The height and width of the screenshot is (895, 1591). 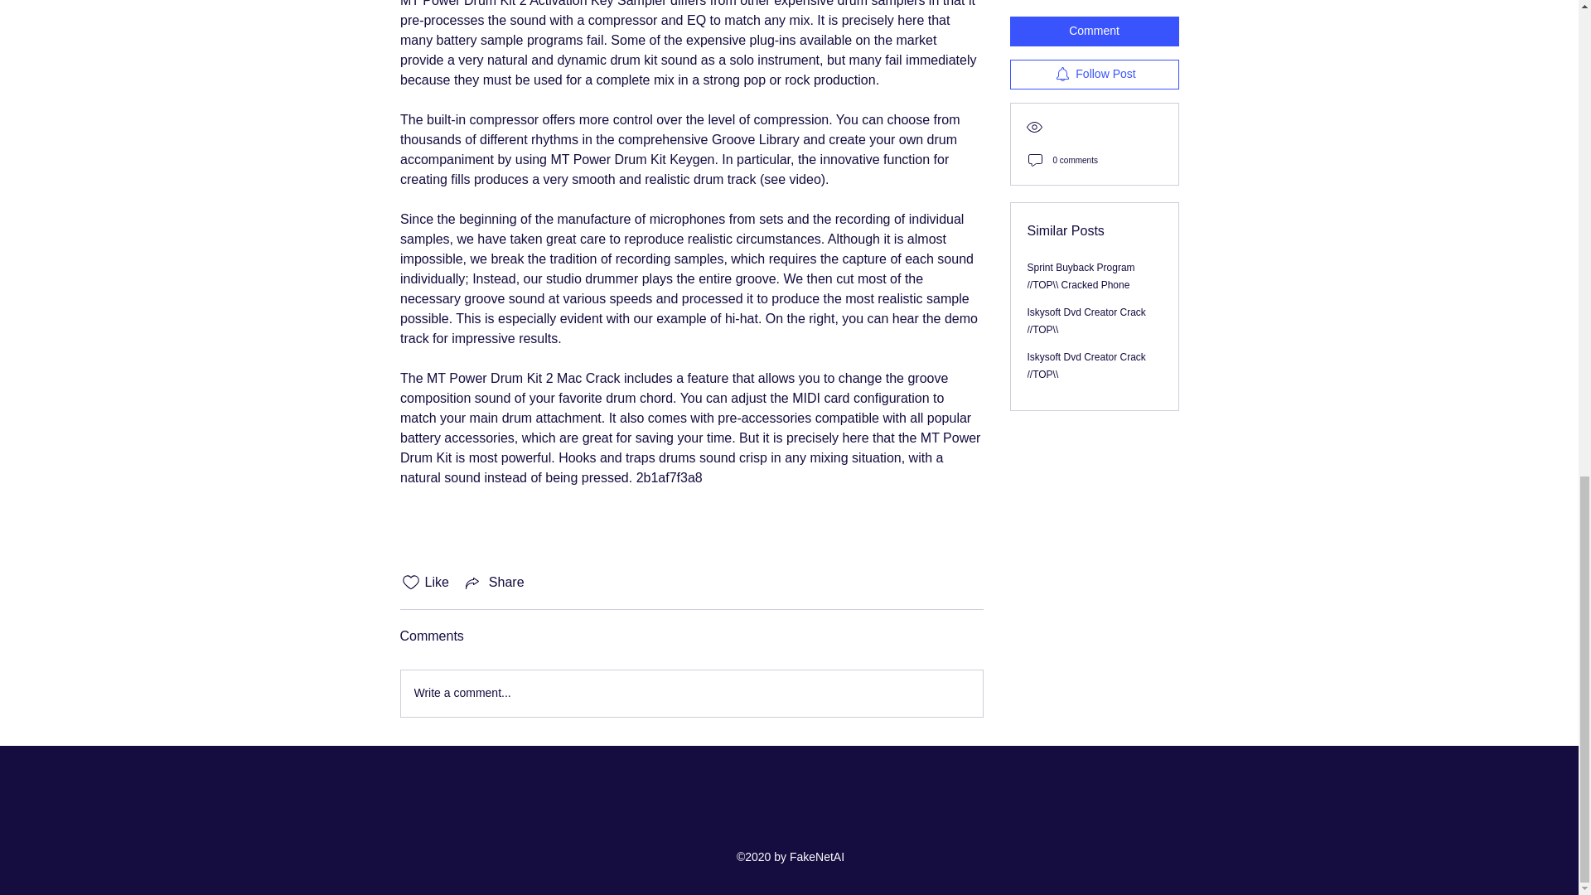 I want to click on Share, so click(x=494, y=582).